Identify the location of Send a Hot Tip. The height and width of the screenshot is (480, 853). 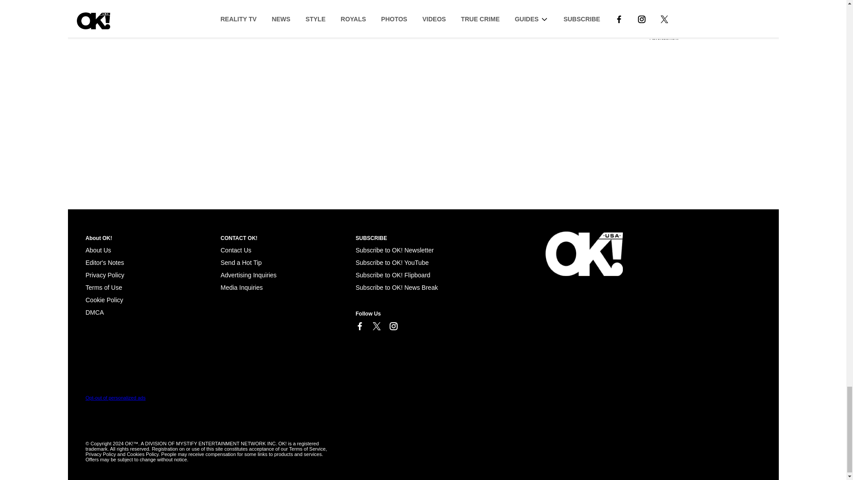
(241, 263).